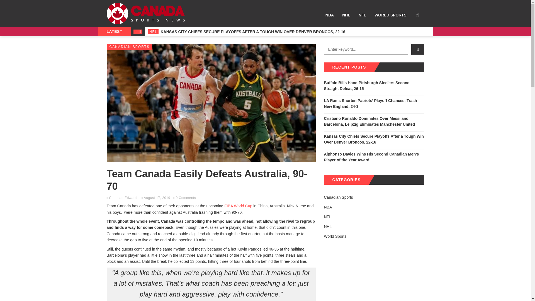 The width and height of the screenshot is (535, 301). What do you see at coordinates (390, 15) in the screenshot?
I see `WORLD SPORTS` at bounding box center [390, 15].